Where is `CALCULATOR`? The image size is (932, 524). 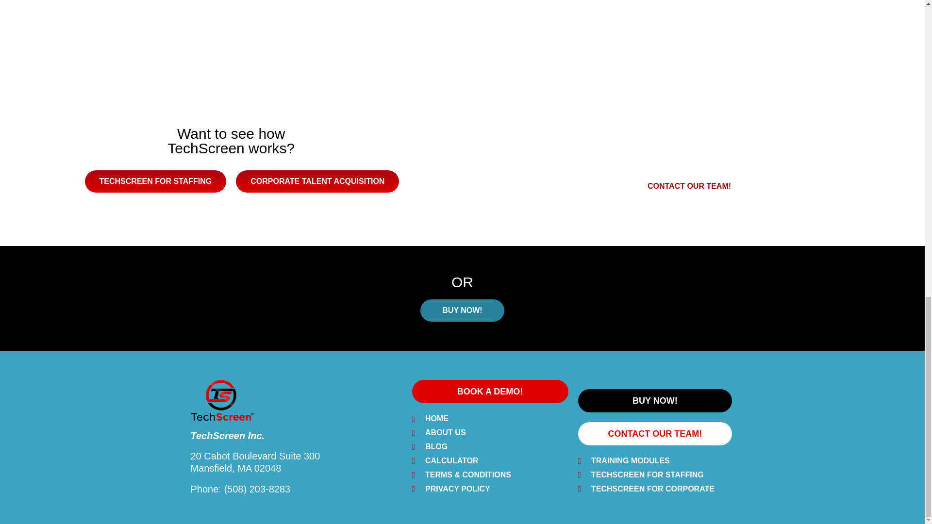
CALCULATOR is located at coordinates (489, 461).